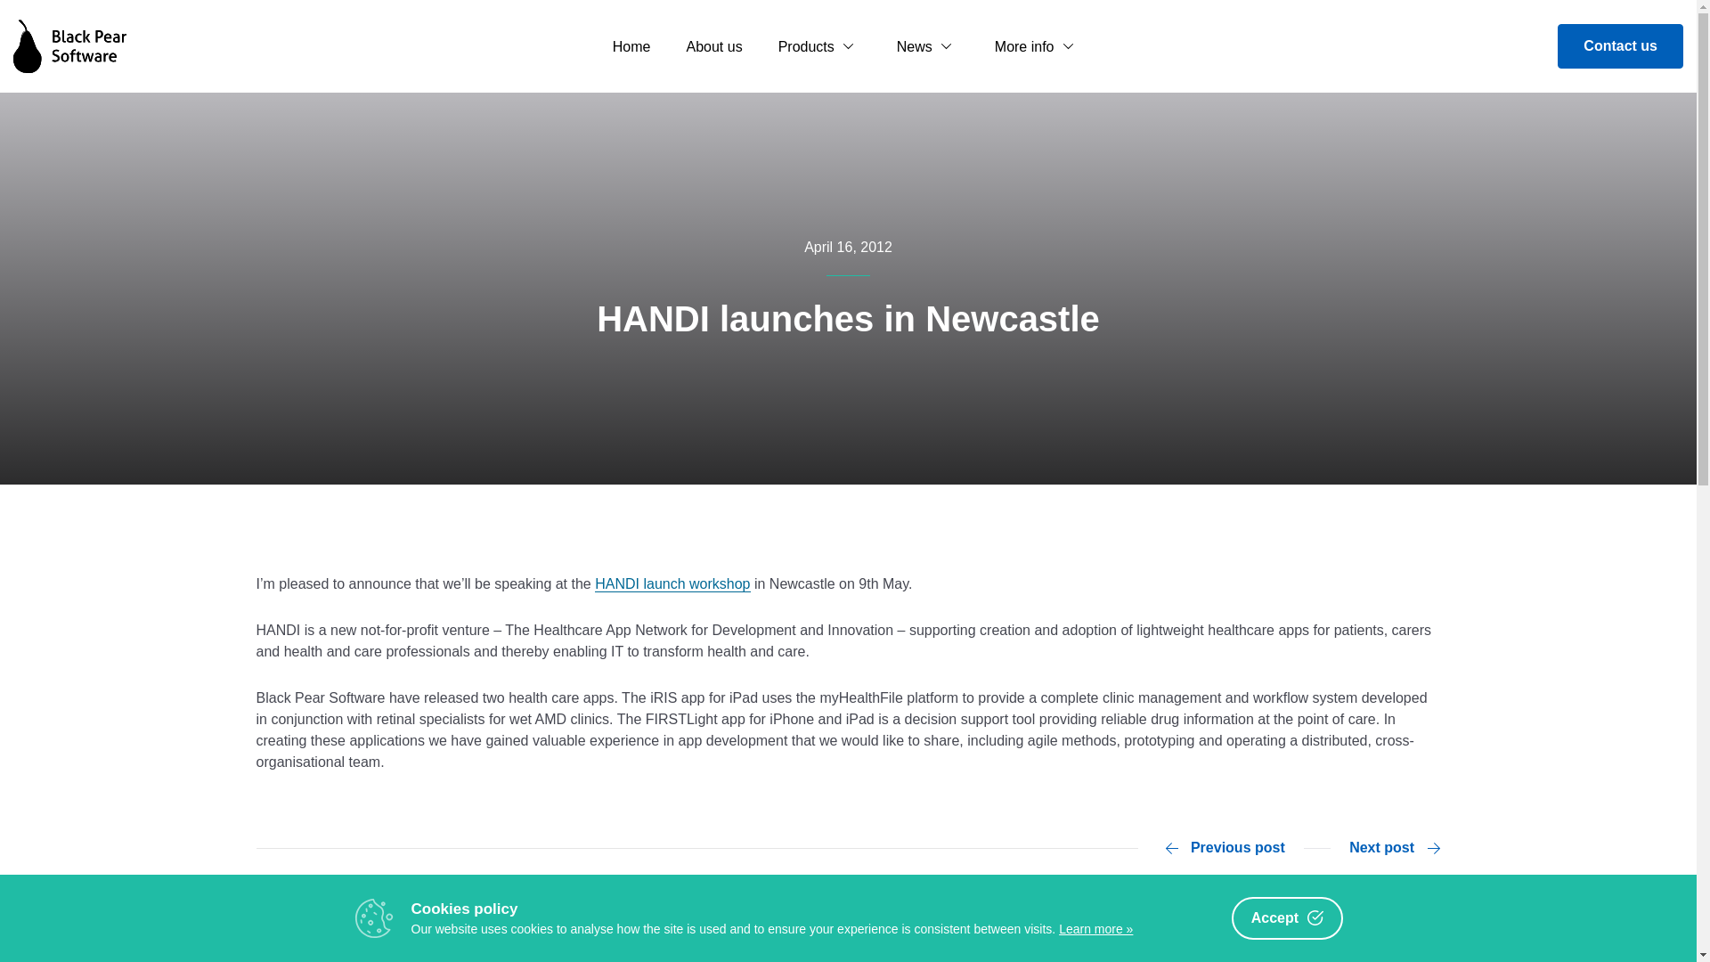 This screenshot has width=1710, height=962. Describe the element at coordinates (1394, 848) in the screenshot. I see `Next post` at that location.